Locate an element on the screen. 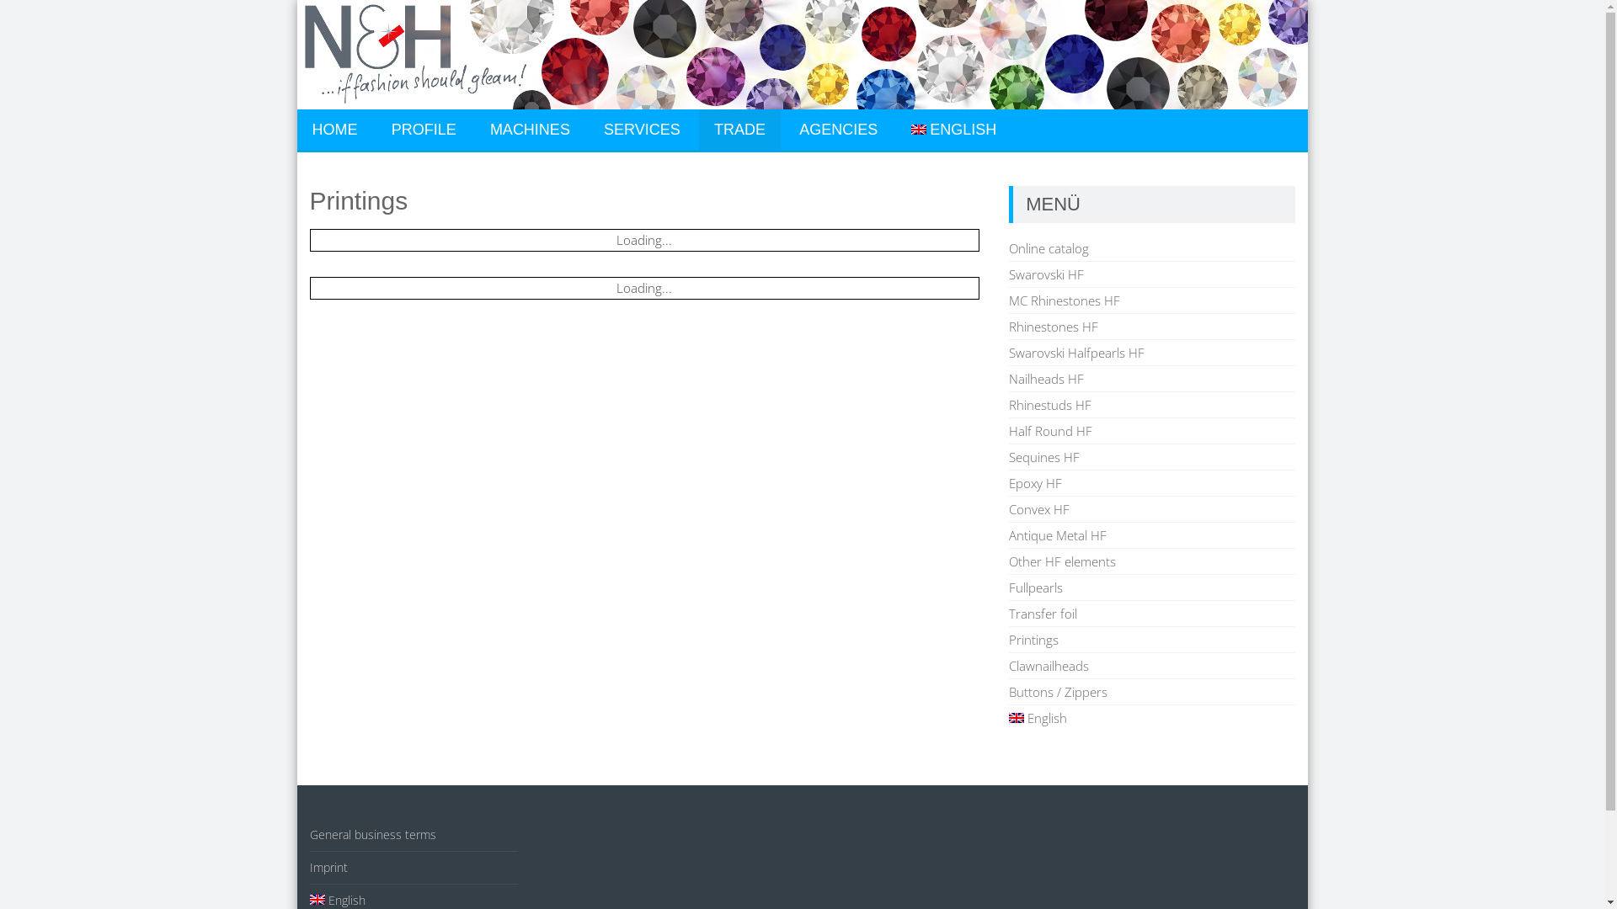 This screenshot has width=1617, height=909. General business terms is located at coordinates (373, 835).